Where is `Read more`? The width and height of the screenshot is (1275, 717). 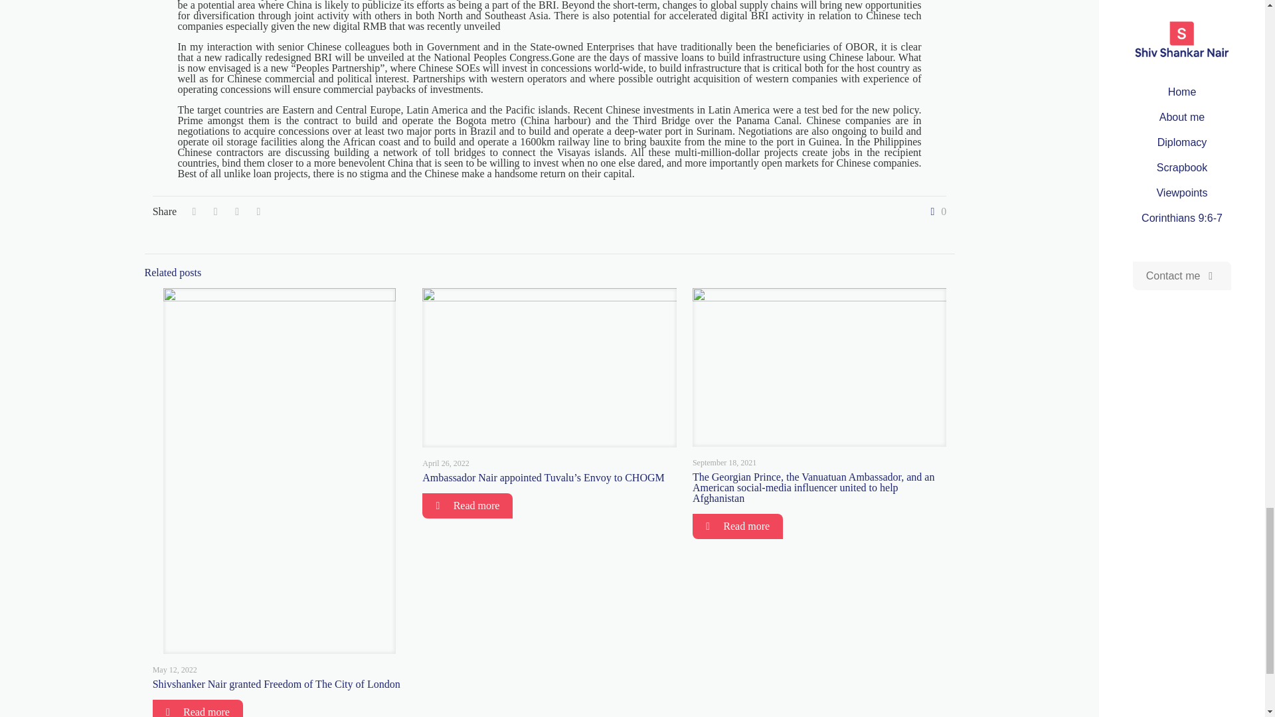 Read more is located at coordinates (467, 506).